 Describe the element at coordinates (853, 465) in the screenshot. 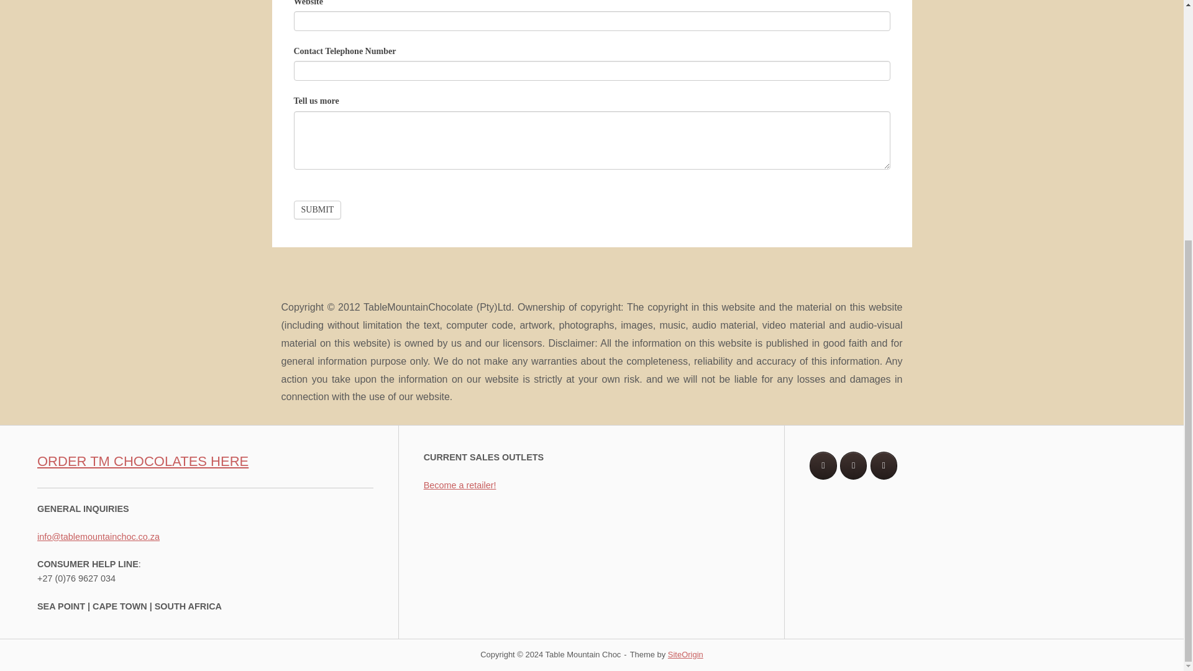

I see `Table Mountain Choc on X Twitter` at that location.